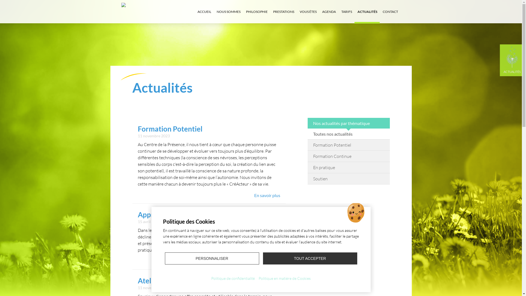 The width and height of the screenshot is (526, 296). What do you see at coordinates (204, 12) in the screenshot?
I see `ACCUEIL` at bounding box center [204, 12].